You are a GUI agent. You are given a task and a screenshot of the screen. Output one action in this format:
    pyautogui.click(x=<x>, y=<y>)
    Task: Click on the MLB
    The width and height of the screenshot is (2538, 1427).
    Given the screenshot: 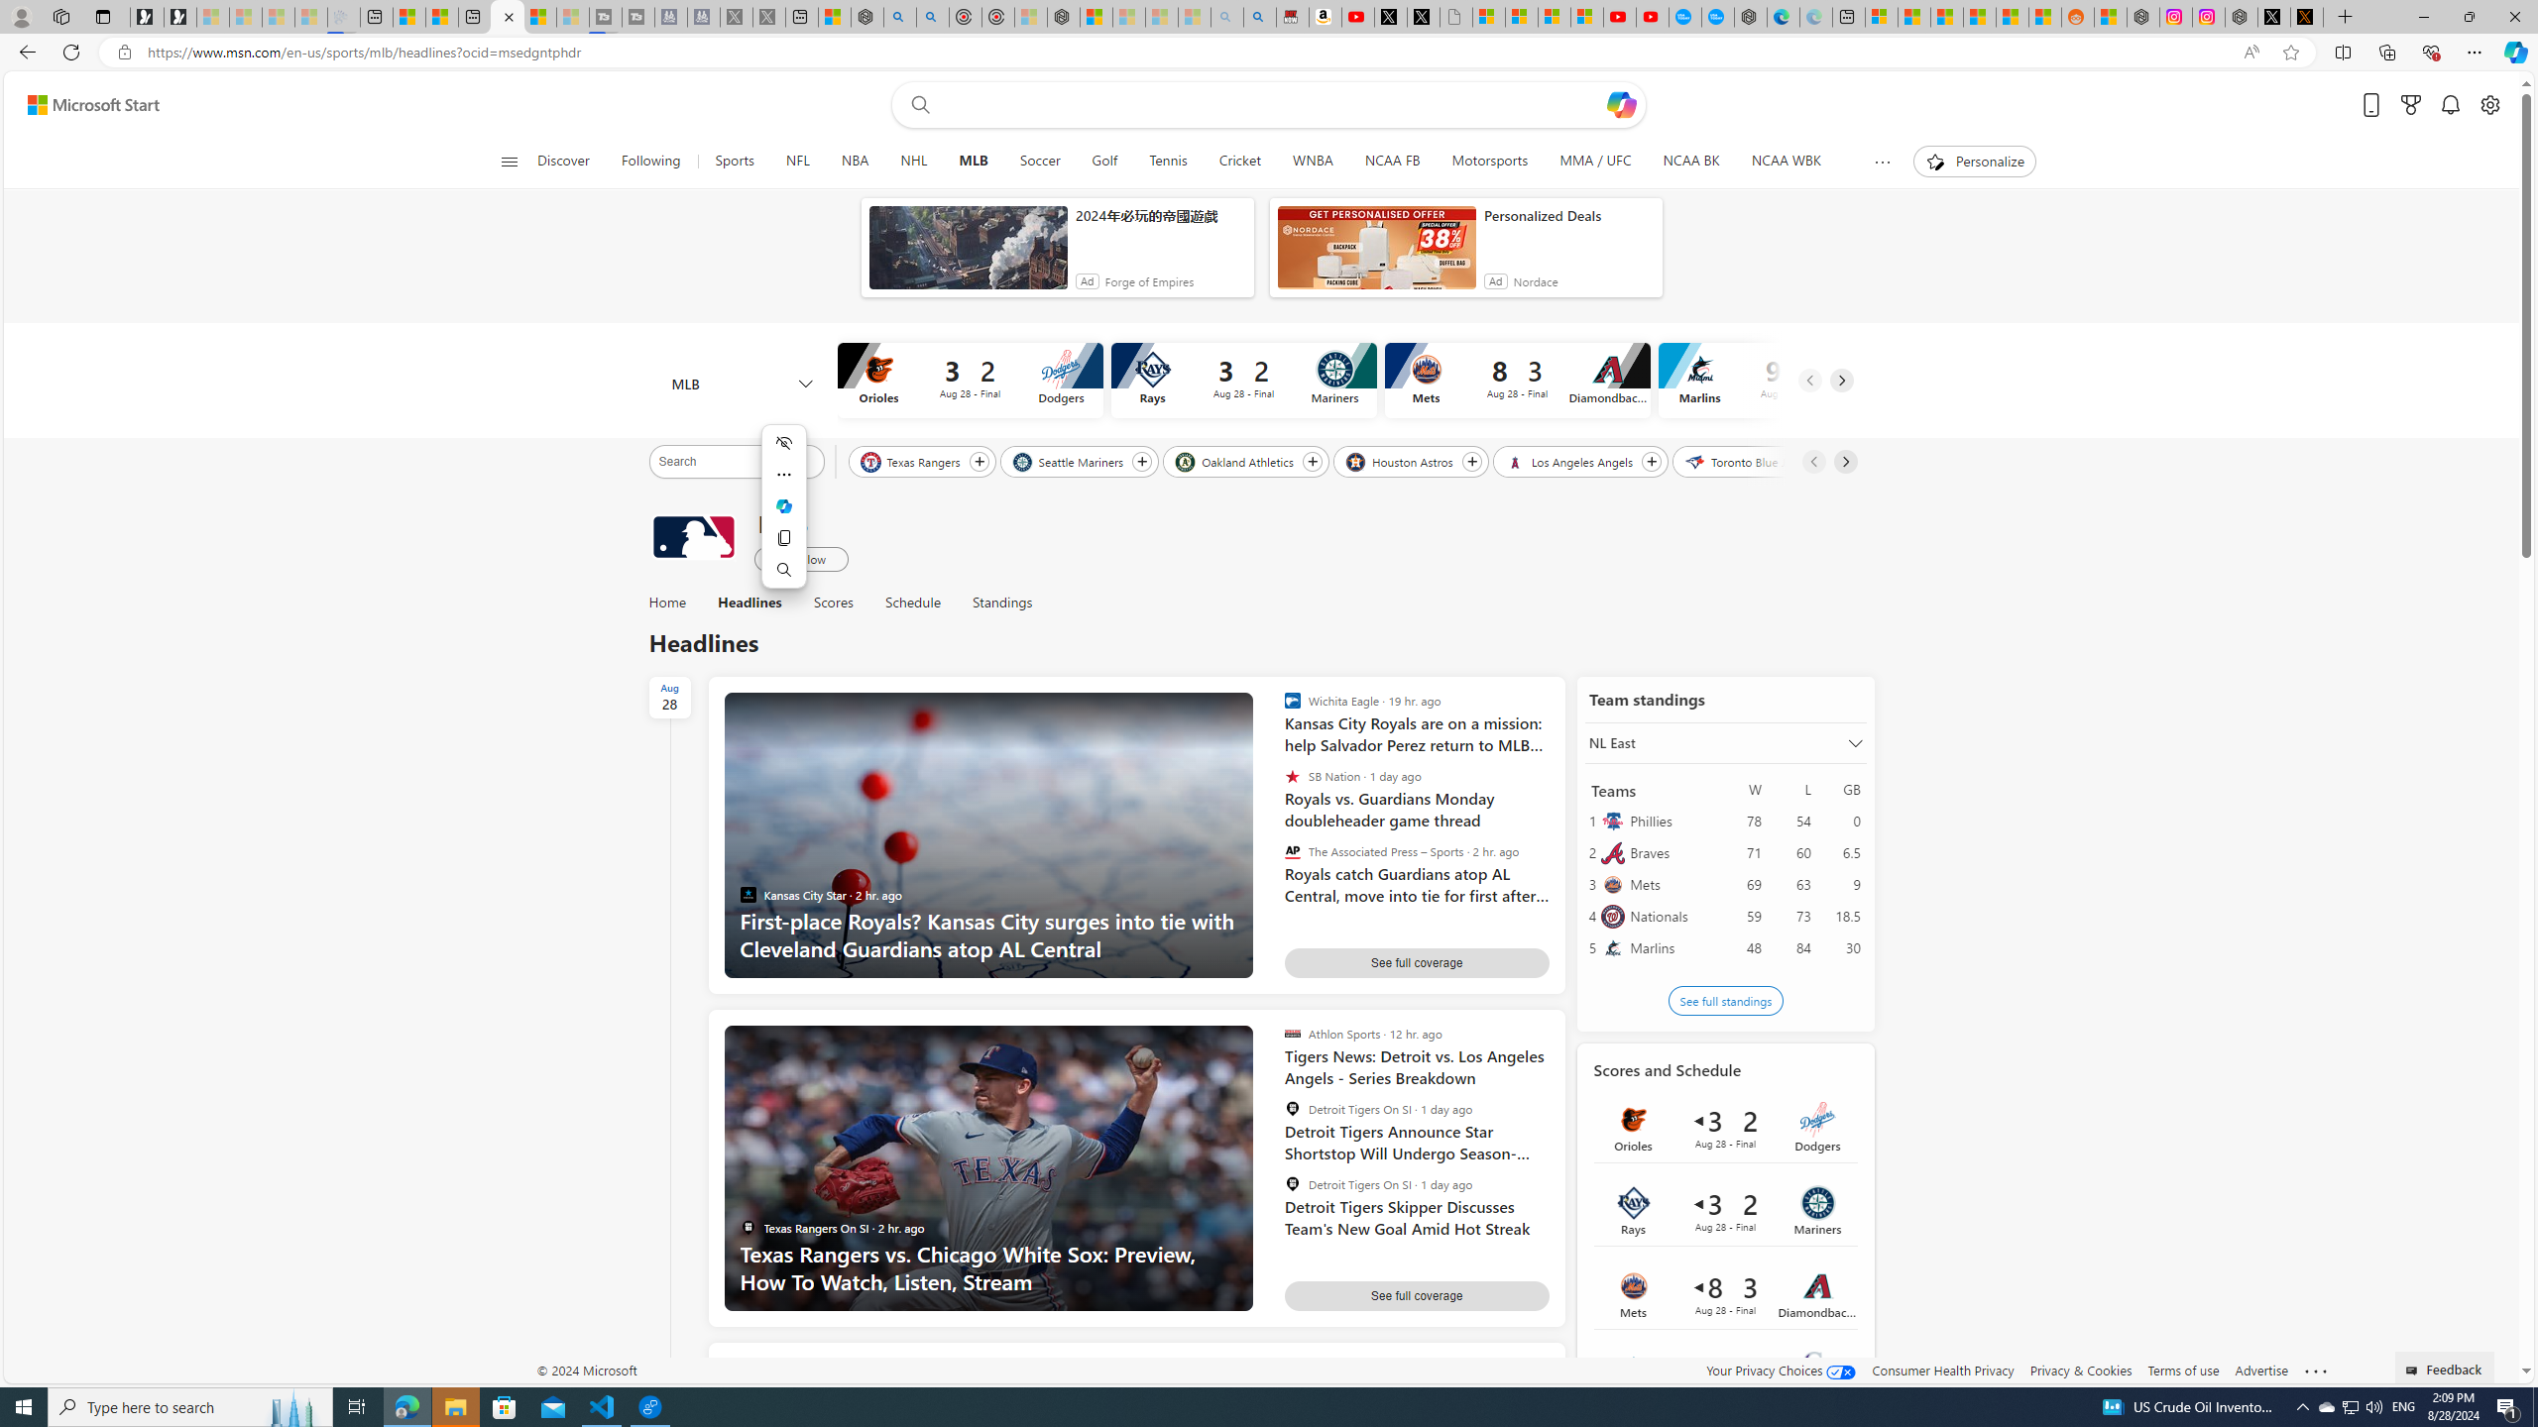 What is the action you would take?
    pyautogui.click(x=973, y=162)
    